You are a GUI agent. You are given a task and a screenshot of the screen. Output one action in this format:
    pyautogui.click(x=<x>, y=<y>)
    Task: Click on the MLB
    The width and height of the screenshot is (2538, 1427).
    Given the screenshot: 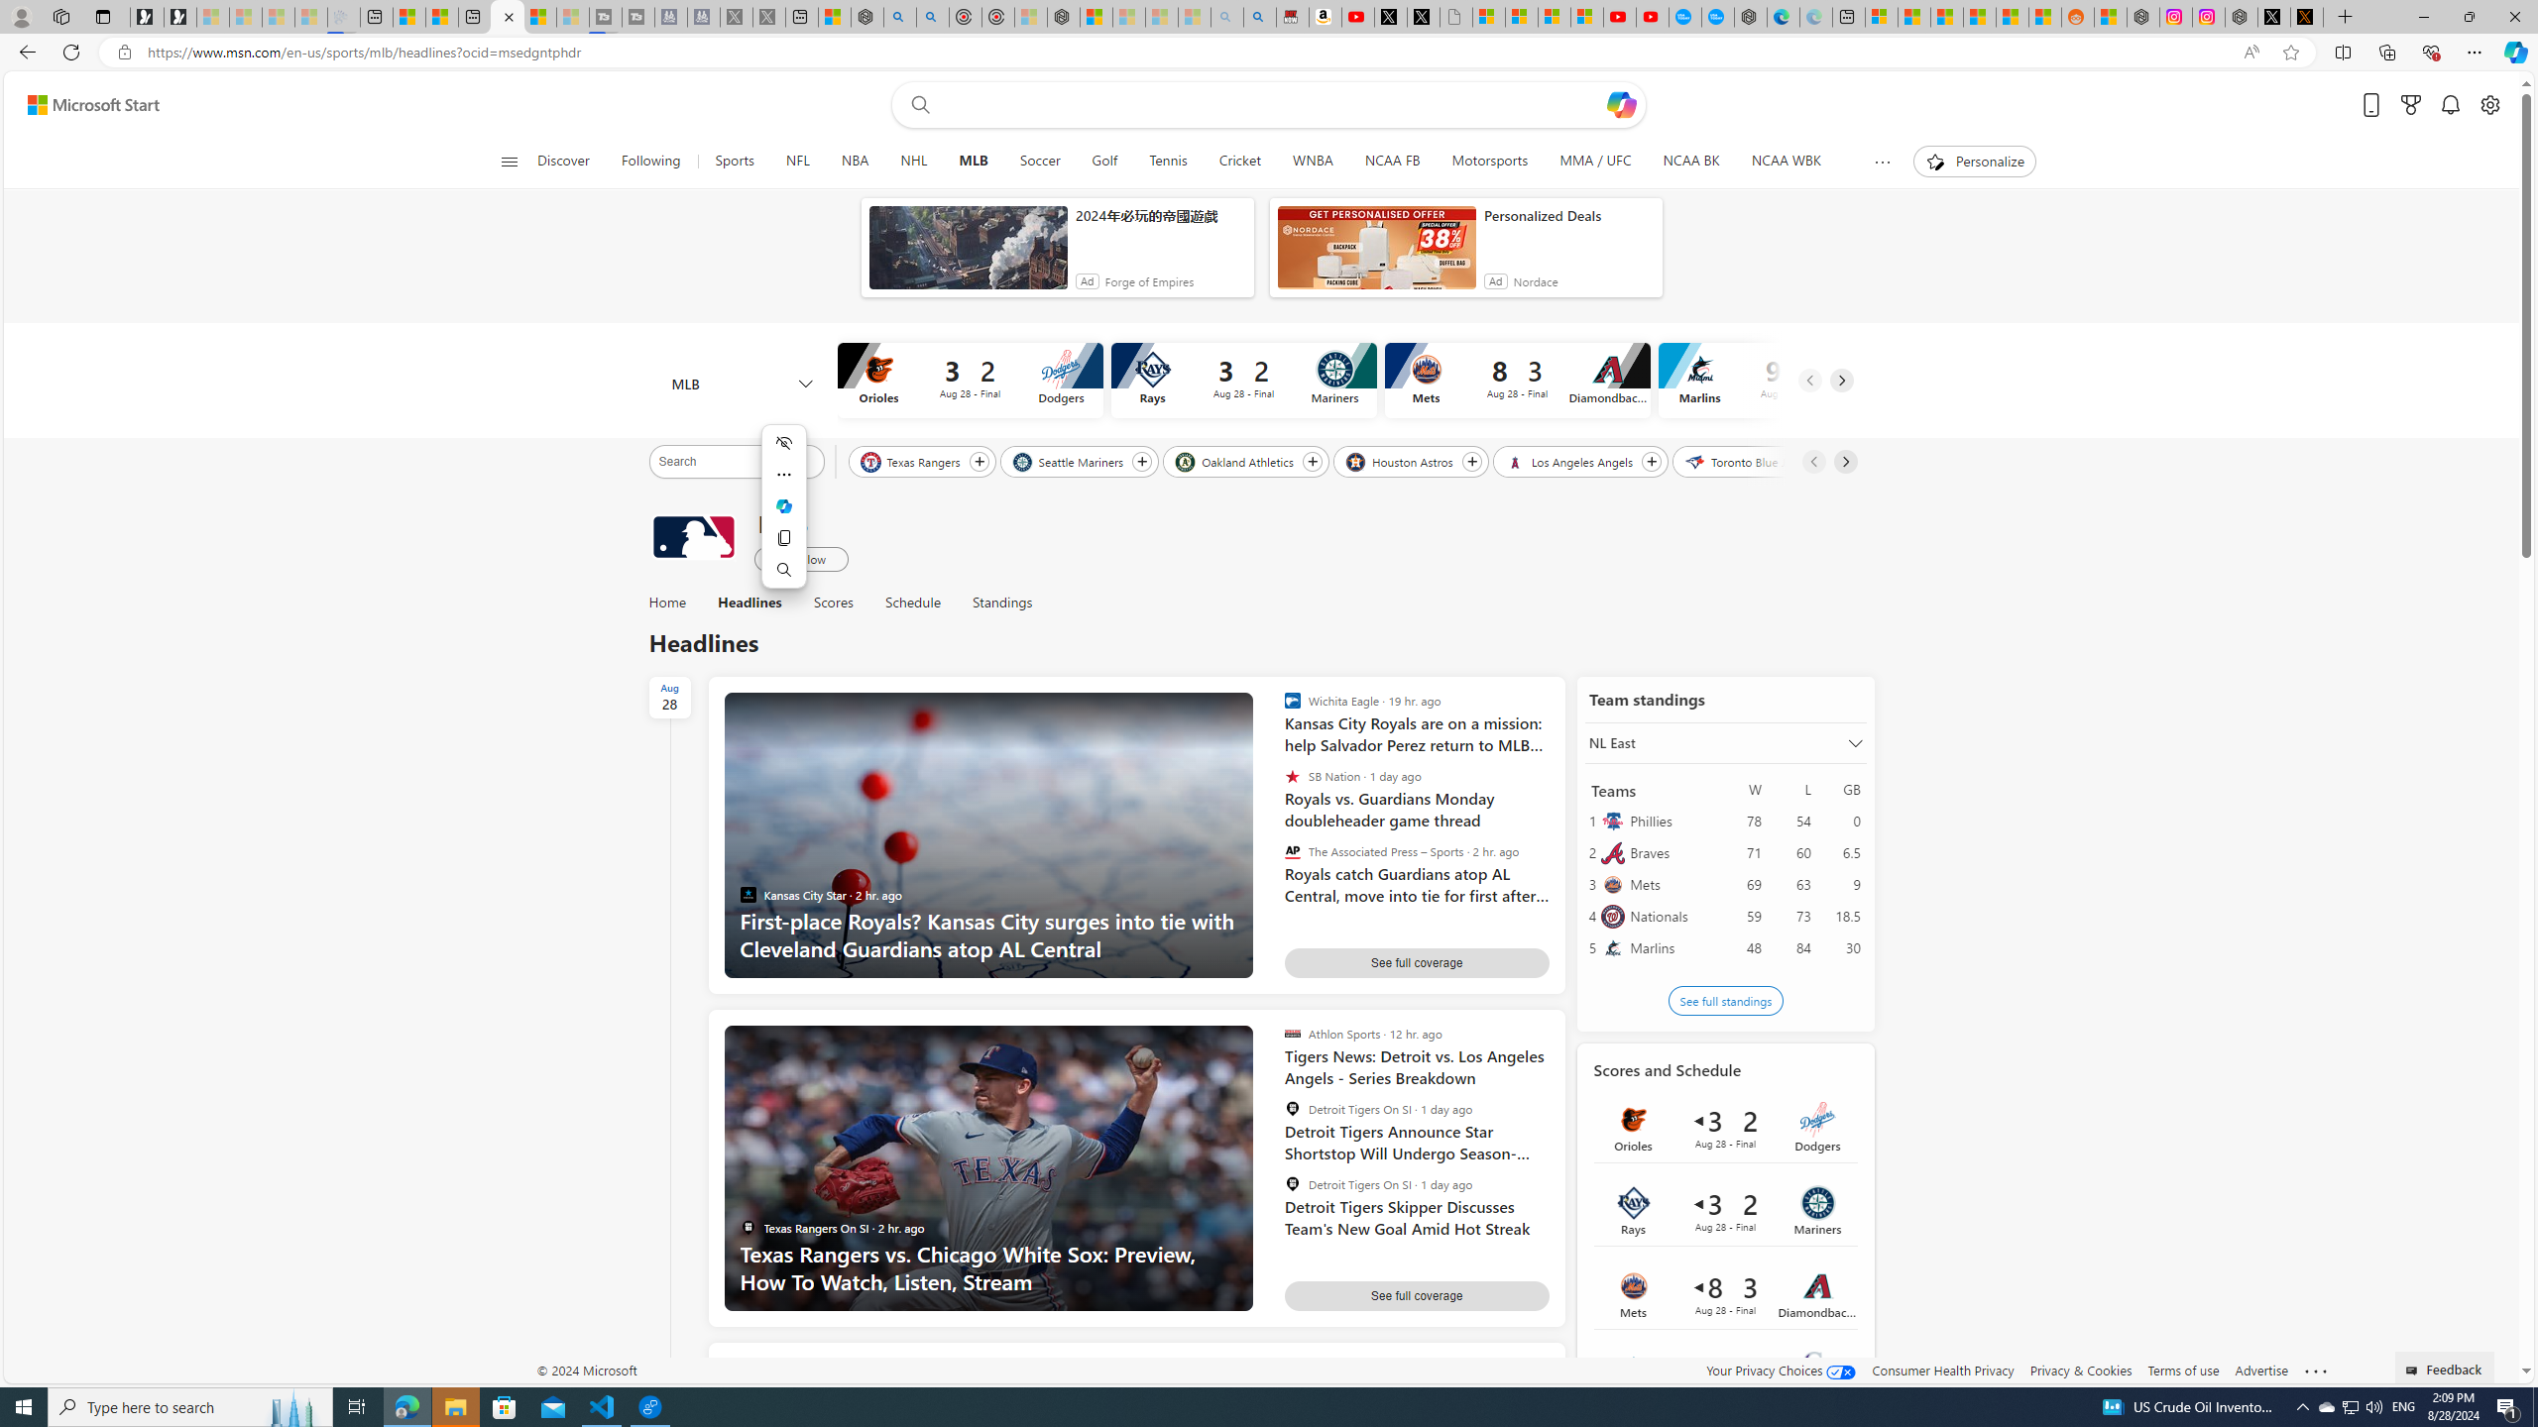 What is the action you would take?
    pyautogui.click(x=973, y=162)
    